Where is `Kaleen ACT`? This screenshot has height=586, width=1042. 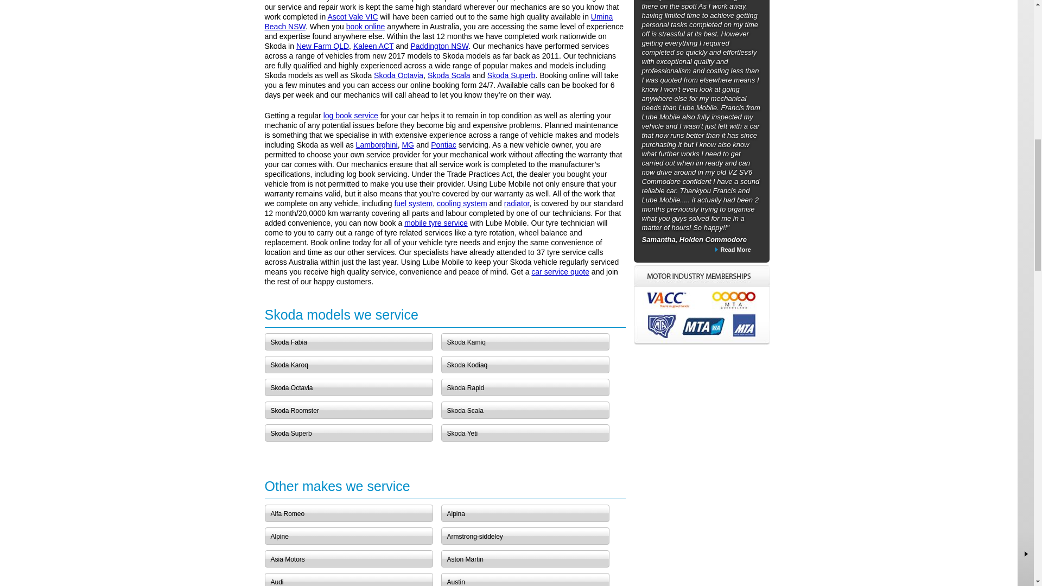 Kaleen ACT is located at coordinates (373, 46).